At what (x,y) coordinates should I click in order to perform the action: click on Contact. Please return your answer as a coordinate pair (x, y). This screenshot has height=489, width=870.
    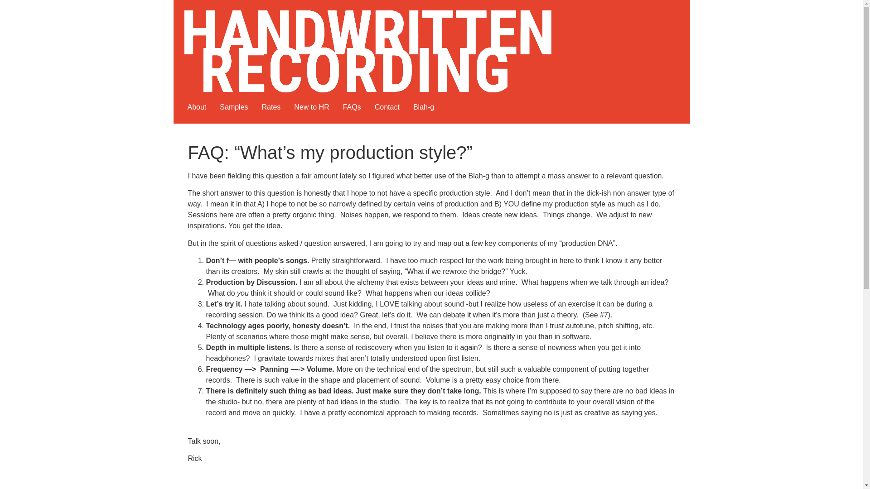
    Looking at the image, I should click on (387, 107).